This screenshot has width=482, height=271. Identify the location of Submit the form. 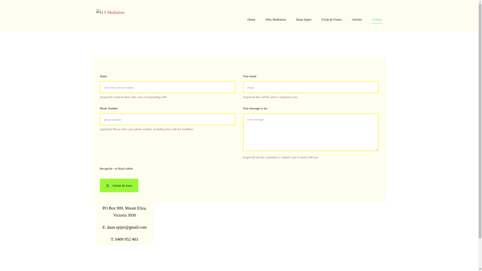
(119, 185).